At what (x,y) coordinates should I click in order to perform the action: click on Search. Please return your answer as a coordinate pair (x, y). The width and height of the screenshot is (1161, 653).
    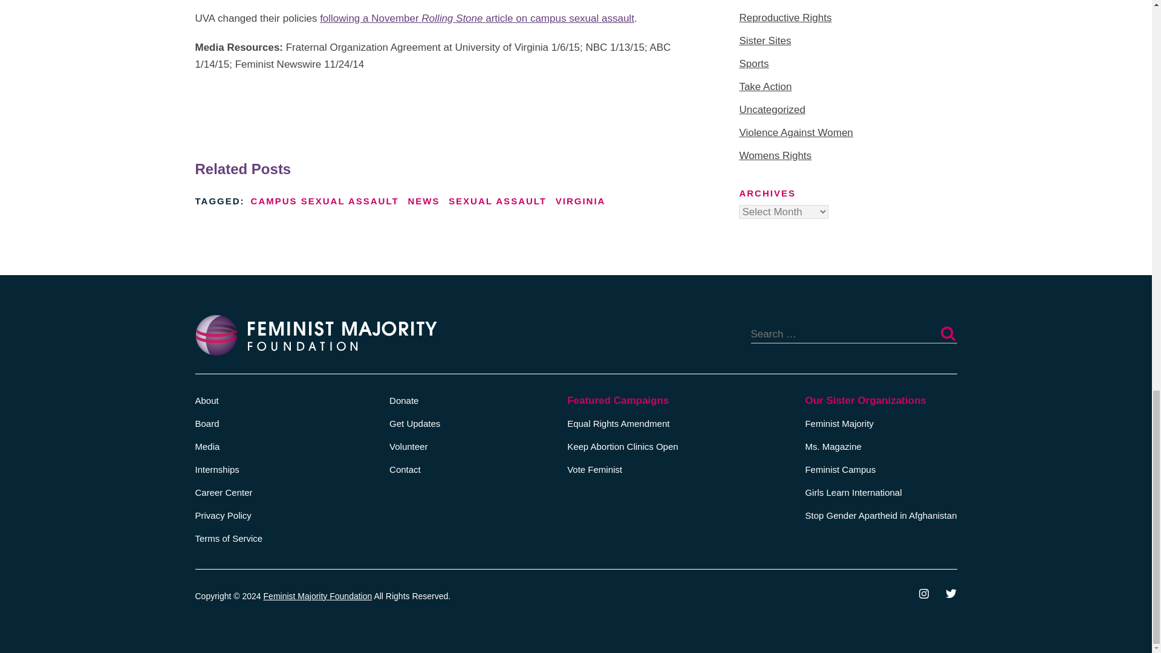
    Looking at the image, I should click on (947, 334).